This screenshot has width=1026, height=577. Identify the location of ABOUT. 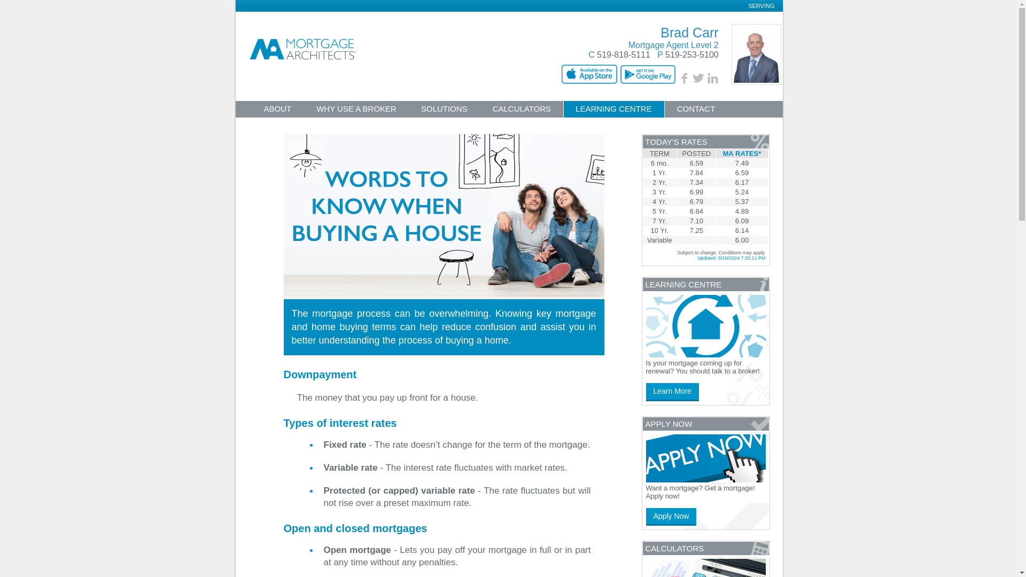
(277, 111).